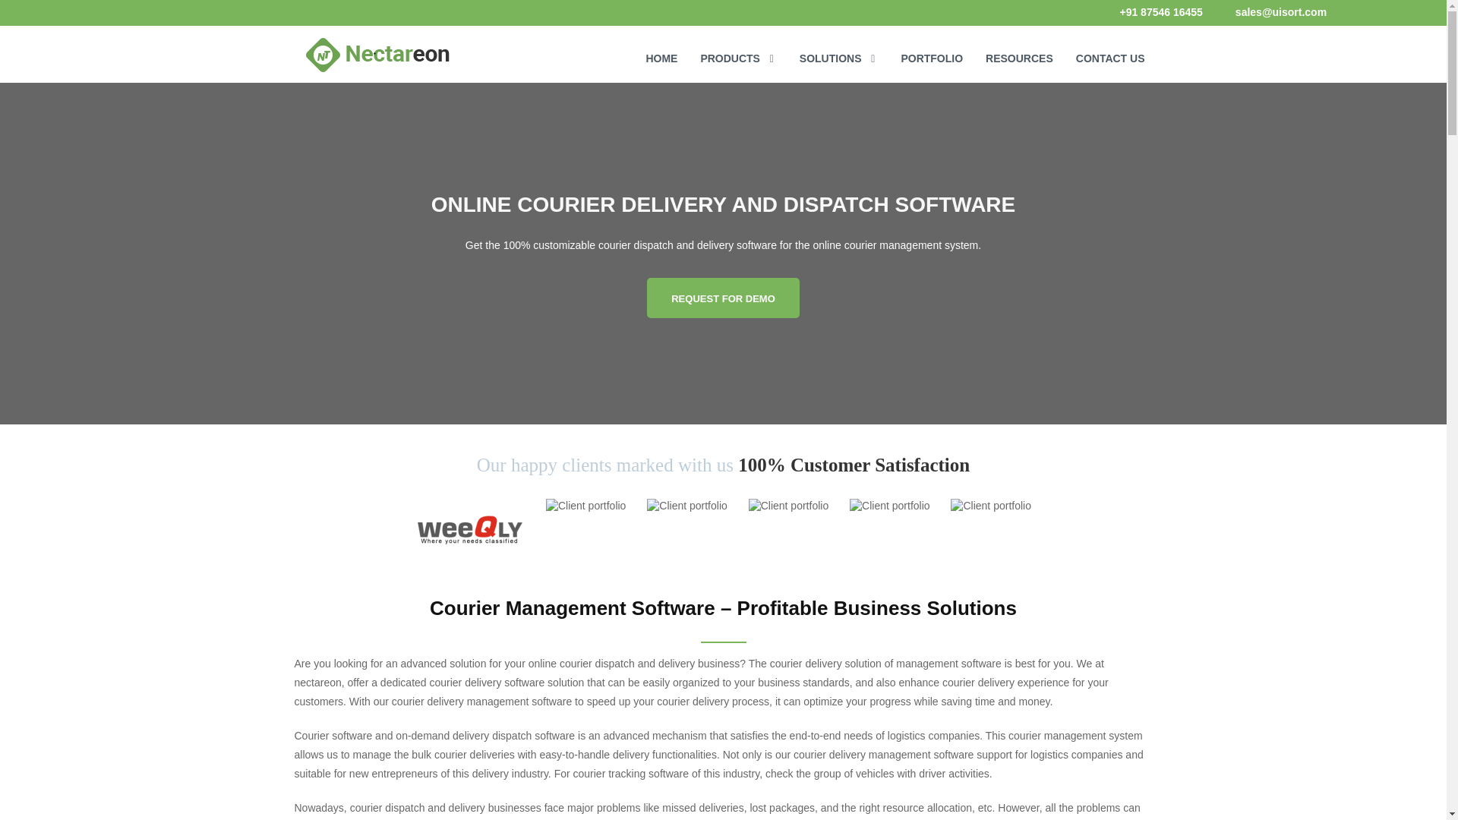  I want to click on india, so click(1160, 11).